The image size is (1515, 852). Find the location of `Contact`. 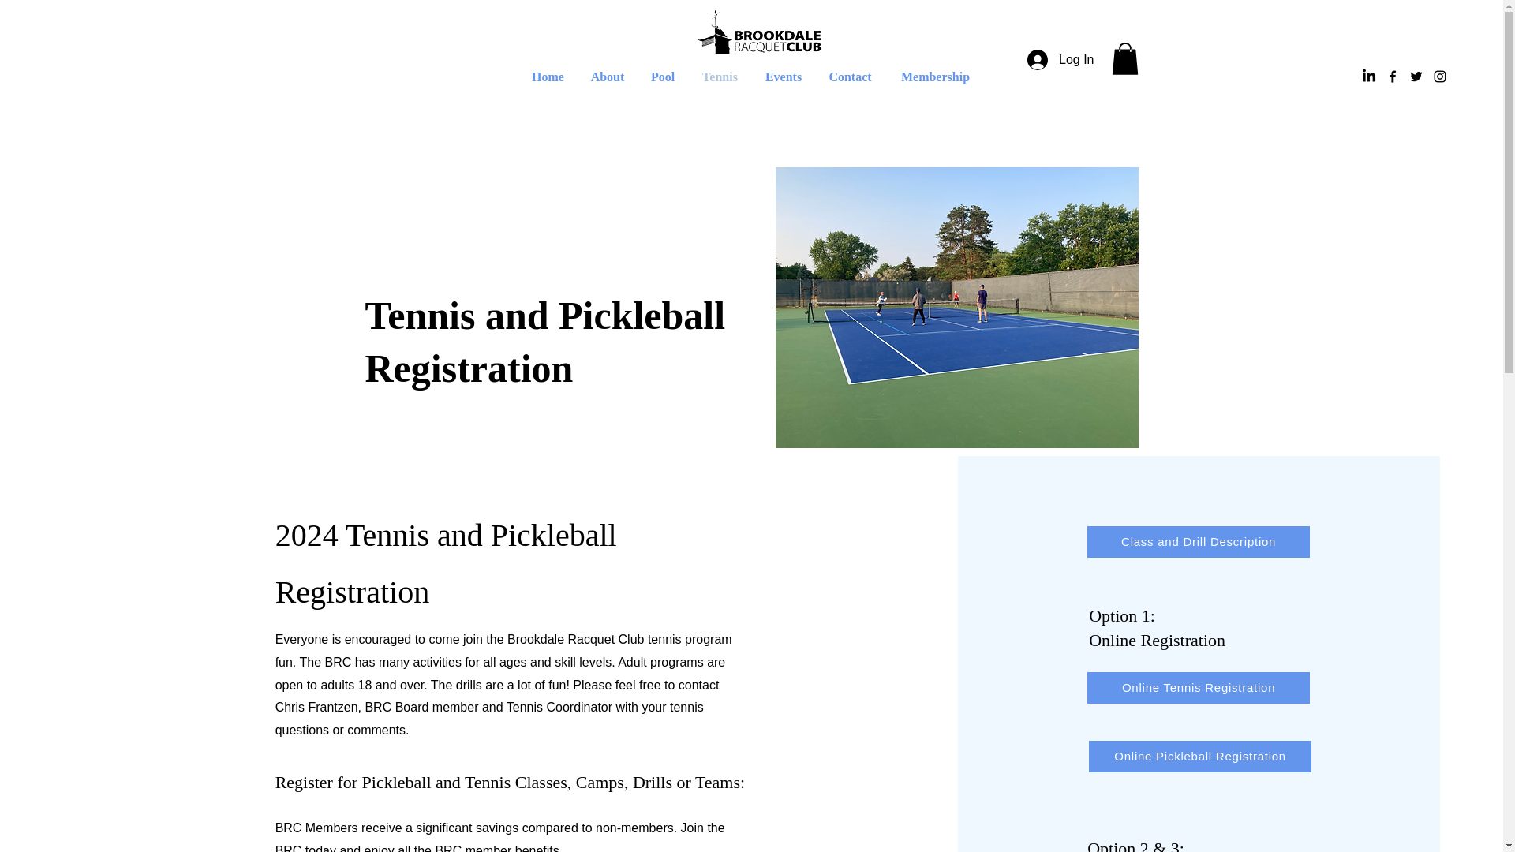

Contact is located at coordinates (849, 77).